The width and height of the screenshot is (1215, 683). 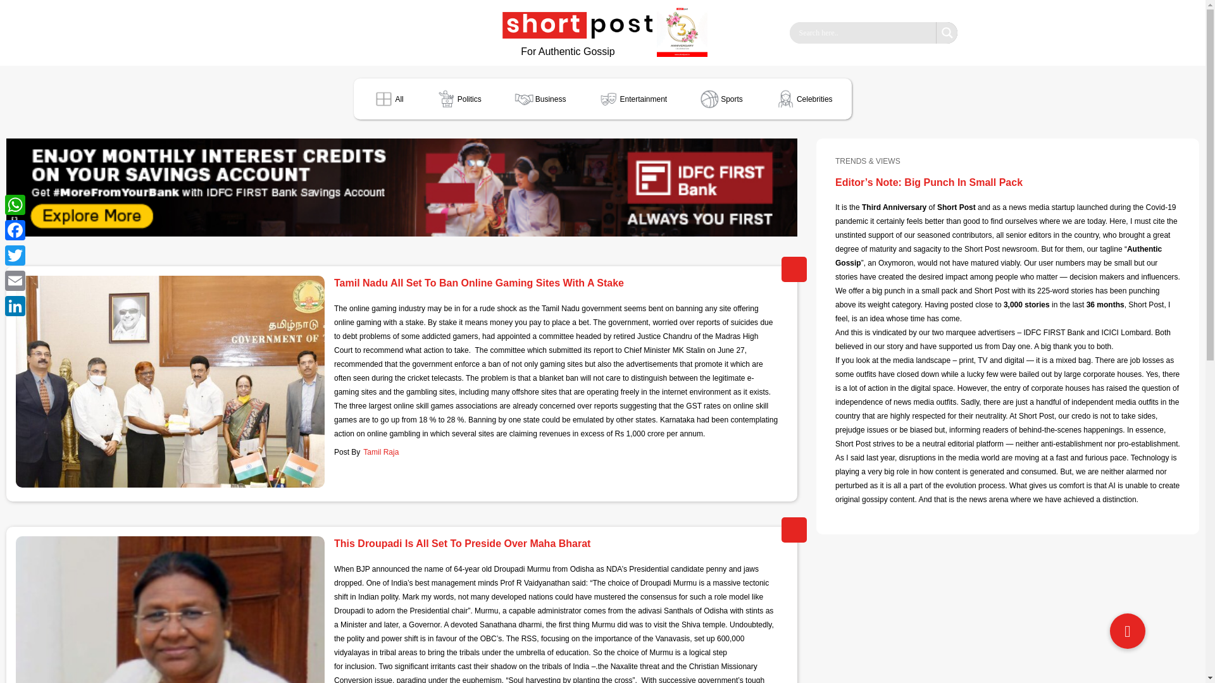 I want to click on POLITICS, so click(x=794, y=529).